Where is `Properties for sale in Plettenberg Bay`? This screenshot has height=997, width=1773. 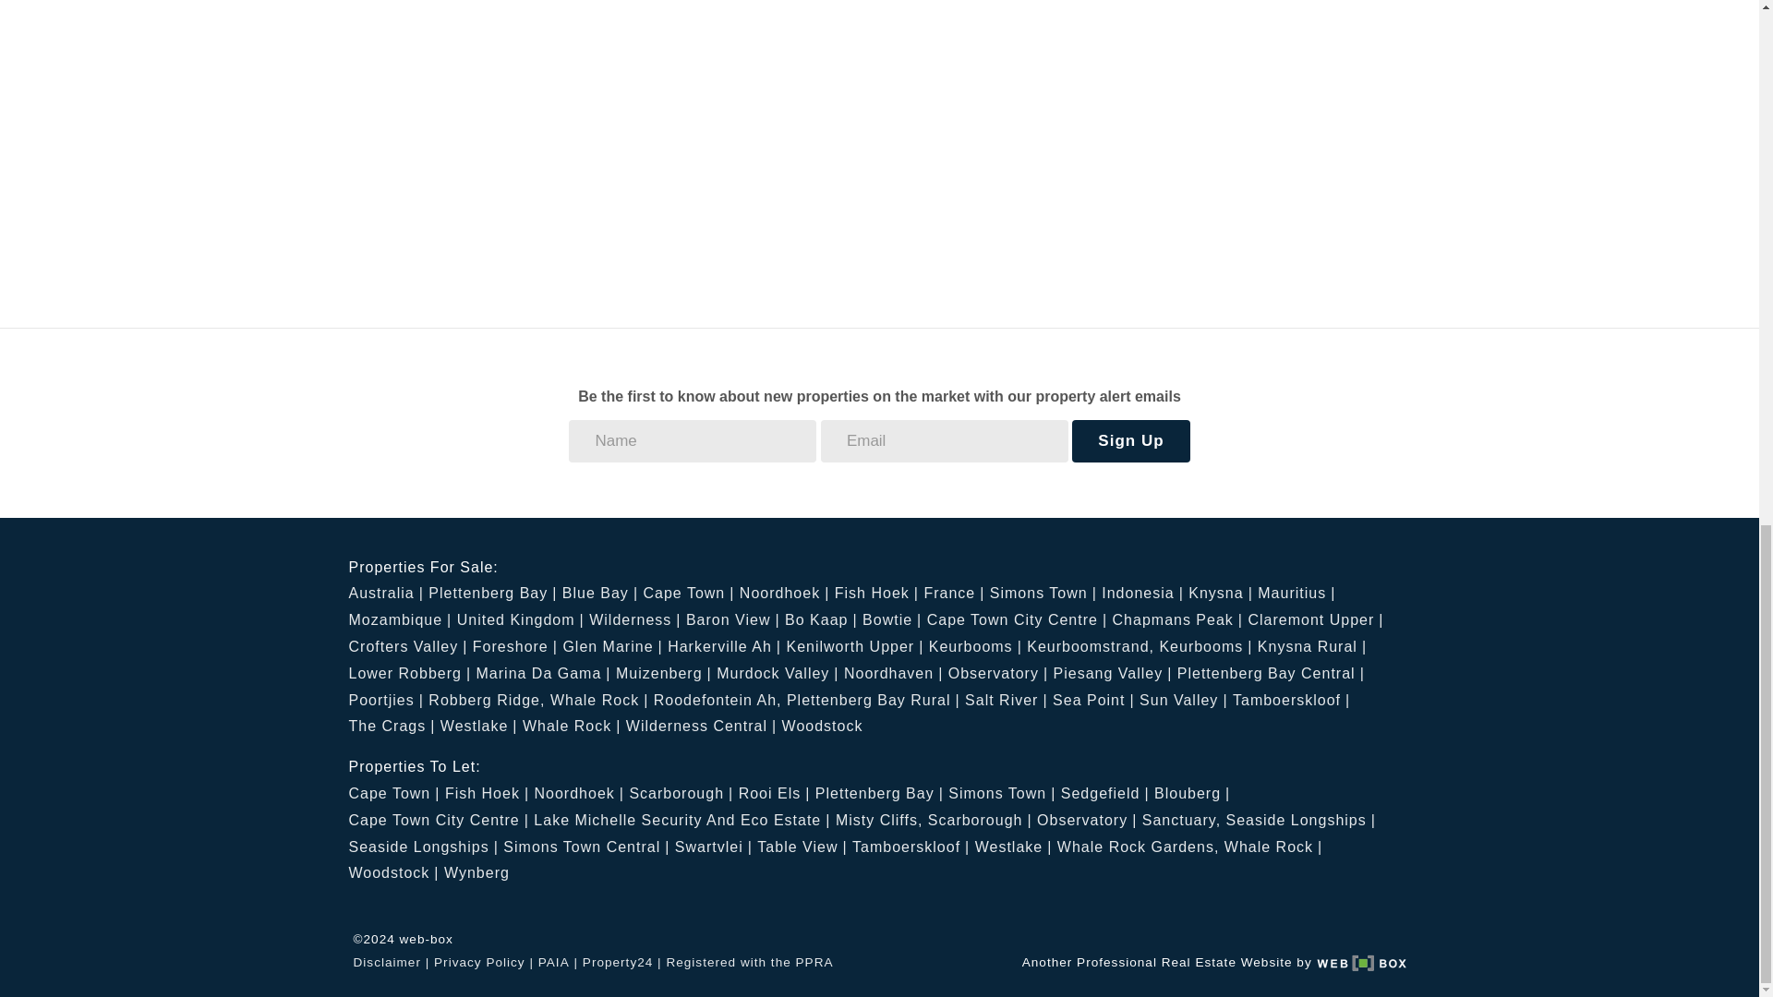
Properties for sale in Plettenberg Bay is located at coordinates (492, 593).